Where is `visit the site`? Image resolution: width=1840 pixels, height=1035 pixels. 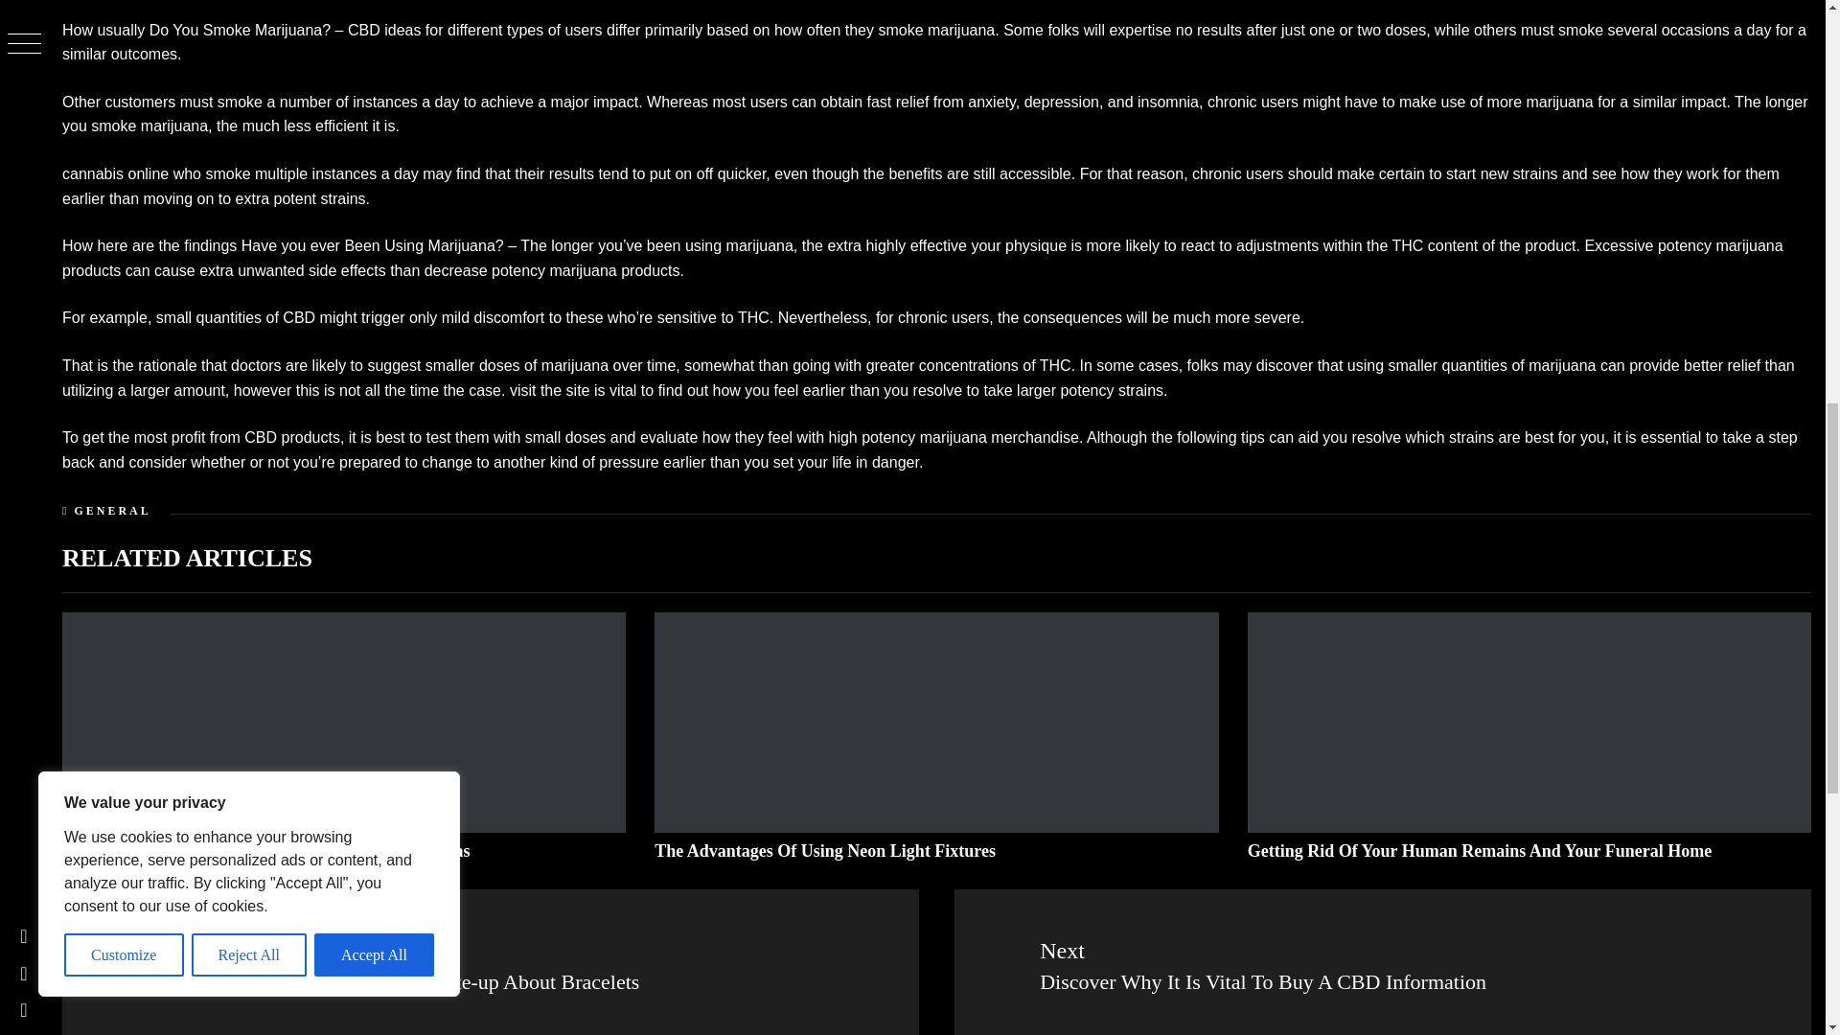 visit the site is located at coordinates (550, 389).